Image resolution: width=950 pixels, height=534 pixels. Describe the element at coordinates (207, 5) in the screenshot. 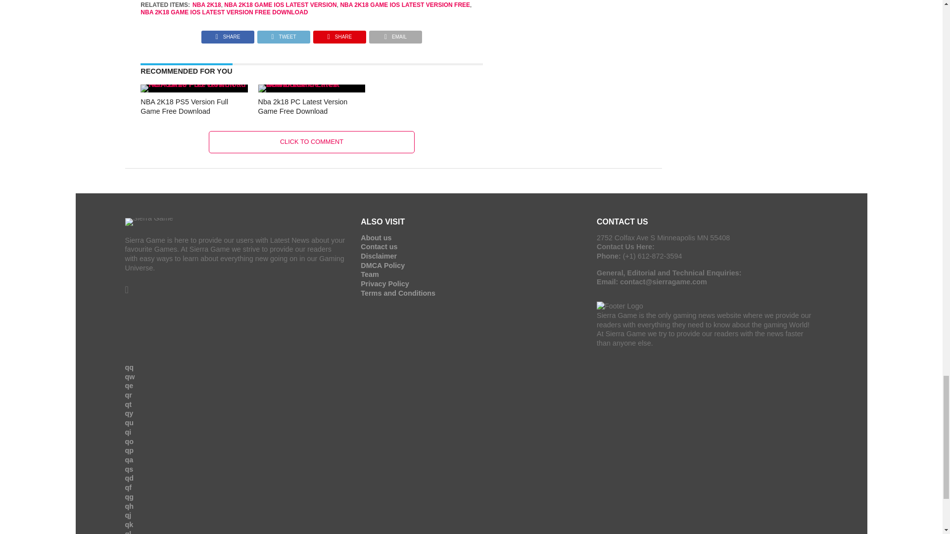

I see `NBA 2K18` at that location.